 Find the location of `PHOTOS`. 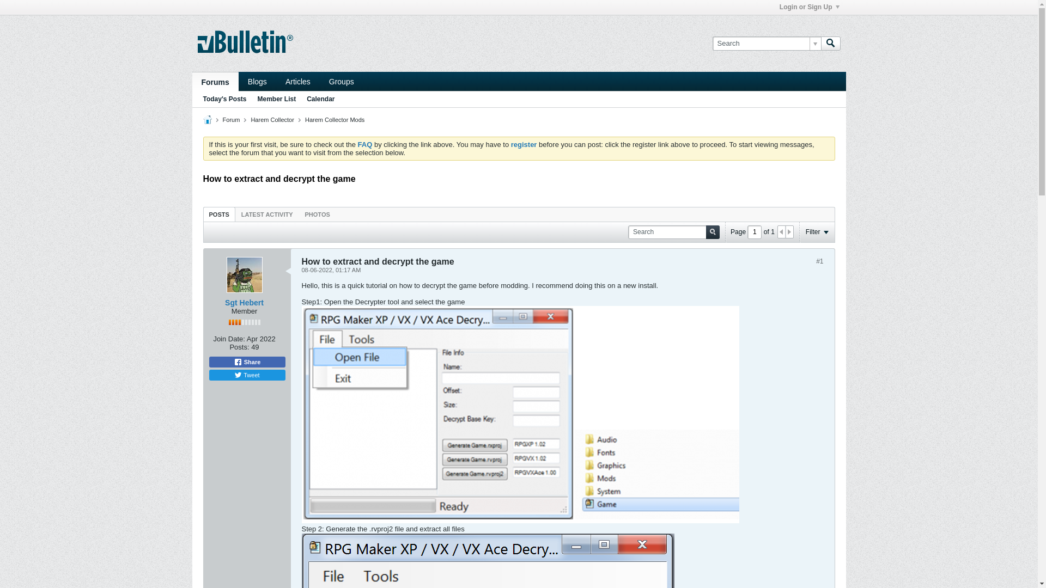

PHOTOS is located at coordinates (318, 215).